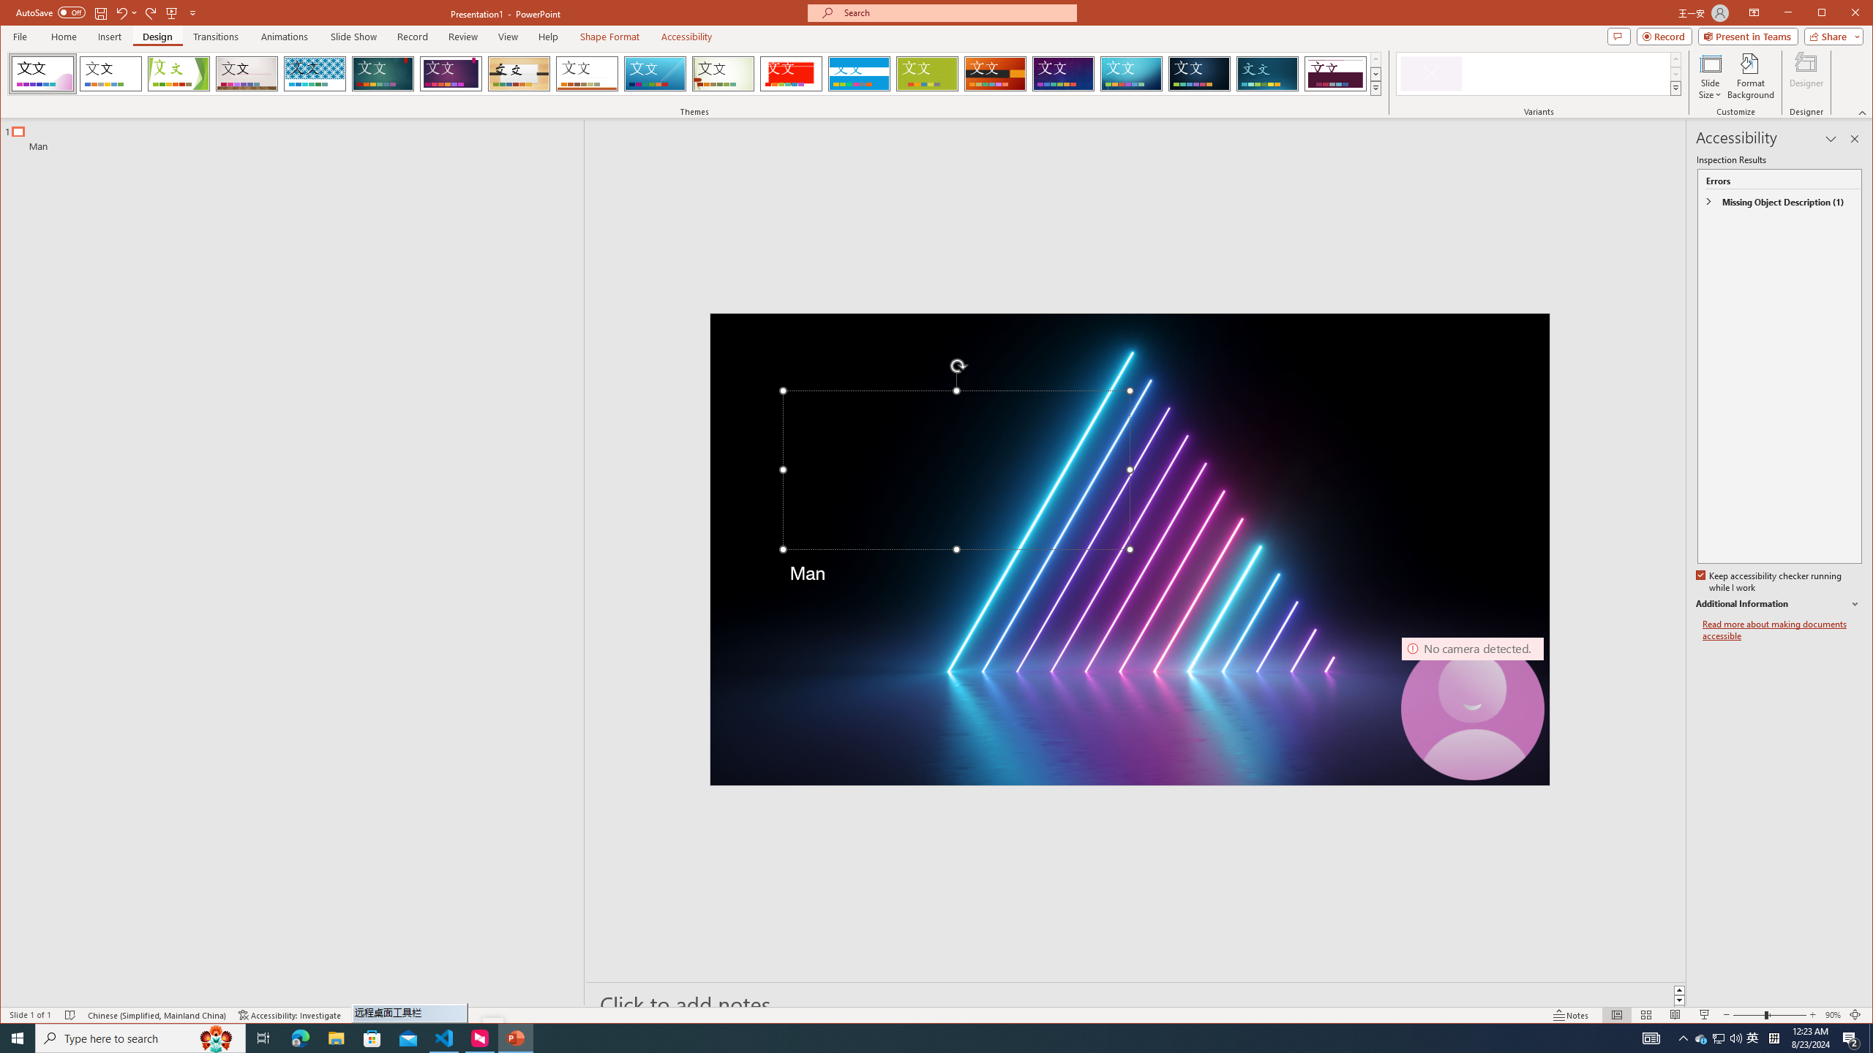 The width and height of the screenshot is (1873, 1053). I want to click on Ion Boardroom, so click(451, 74).